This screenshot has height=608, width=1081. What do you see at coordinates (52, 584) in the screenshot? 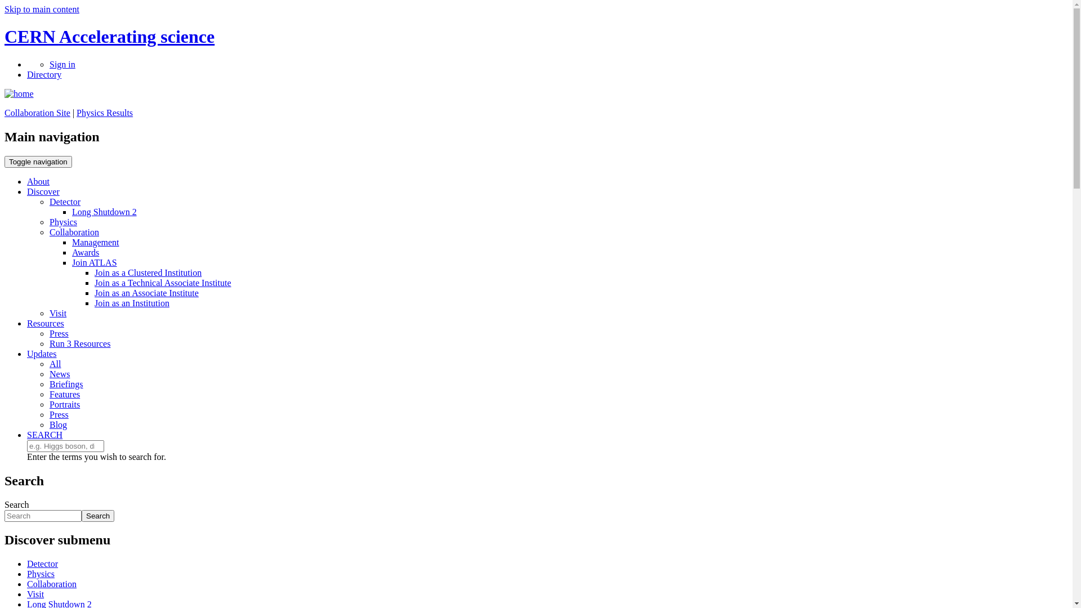
I see `Collaboration` at bounding box center [52, 584].